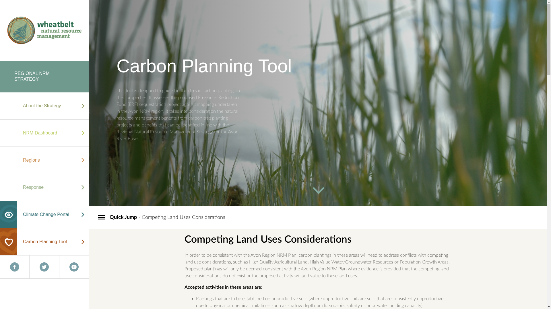 This screenshot has width=551, height=309. I want to click on Twitter, so click(44, 267).